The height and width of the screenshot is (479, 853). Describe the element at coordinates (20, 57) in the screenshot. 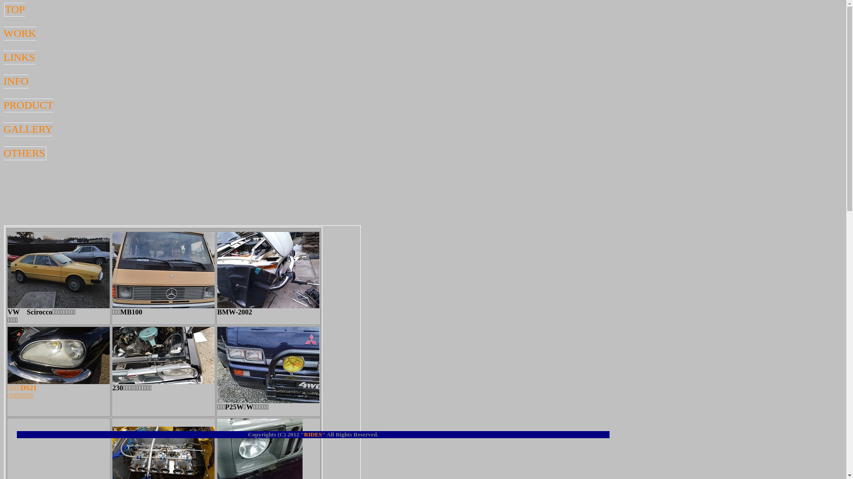

I see `LINKS` at that location.